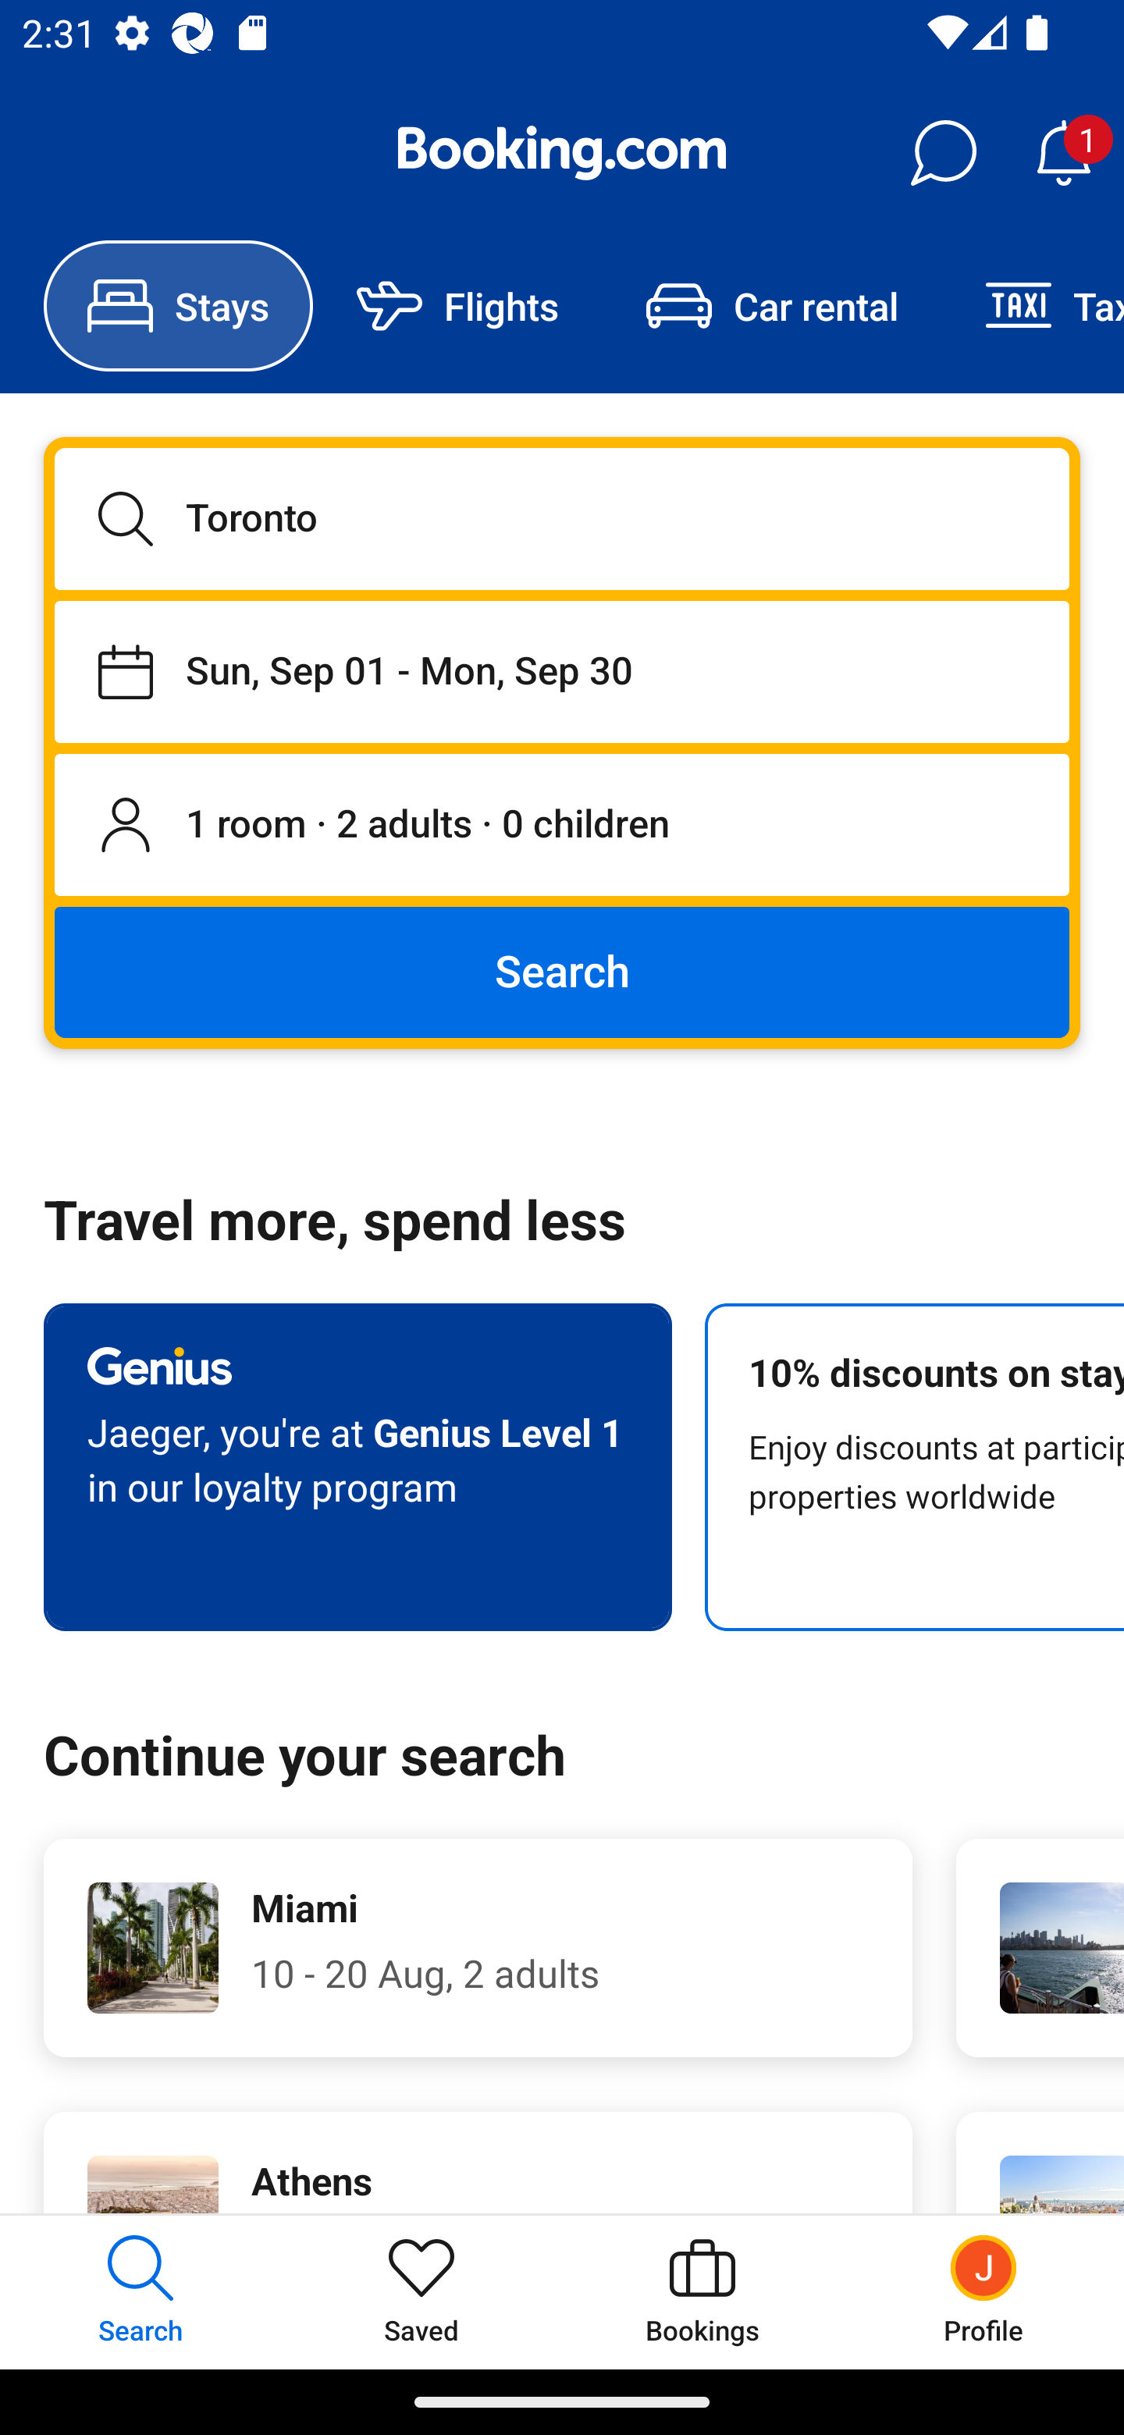  I want to click on Bookings, so click(702, 2291).